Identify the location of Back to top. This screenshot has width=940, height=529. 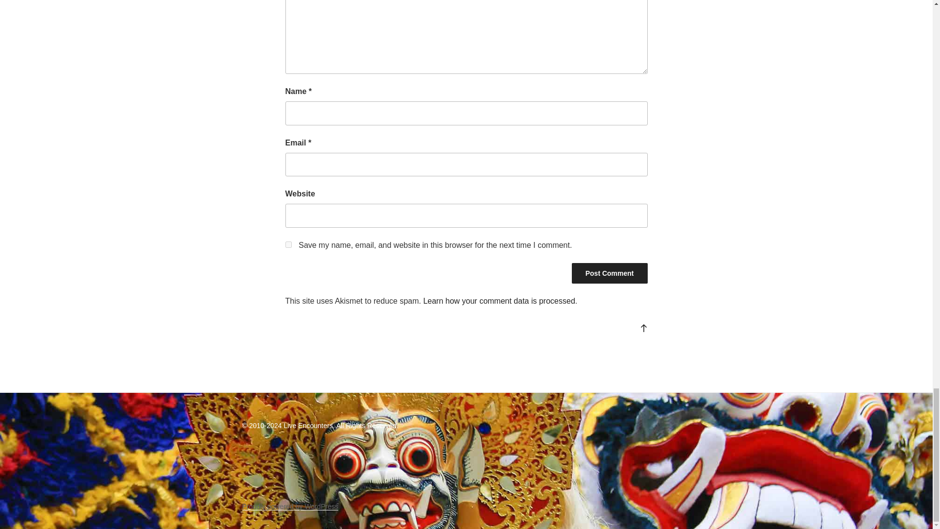
(643, 328).